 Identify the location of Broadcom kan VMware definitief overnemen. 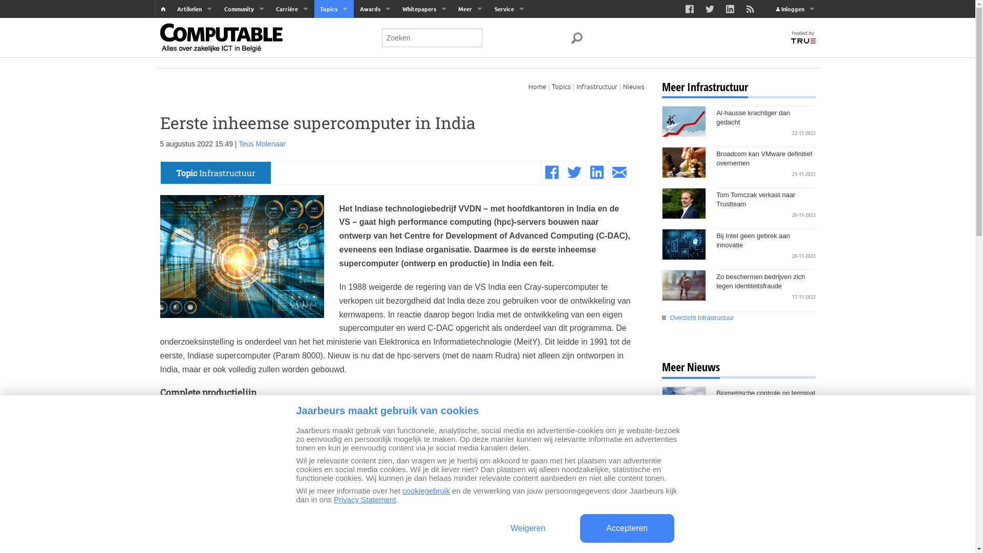
(766, 159).